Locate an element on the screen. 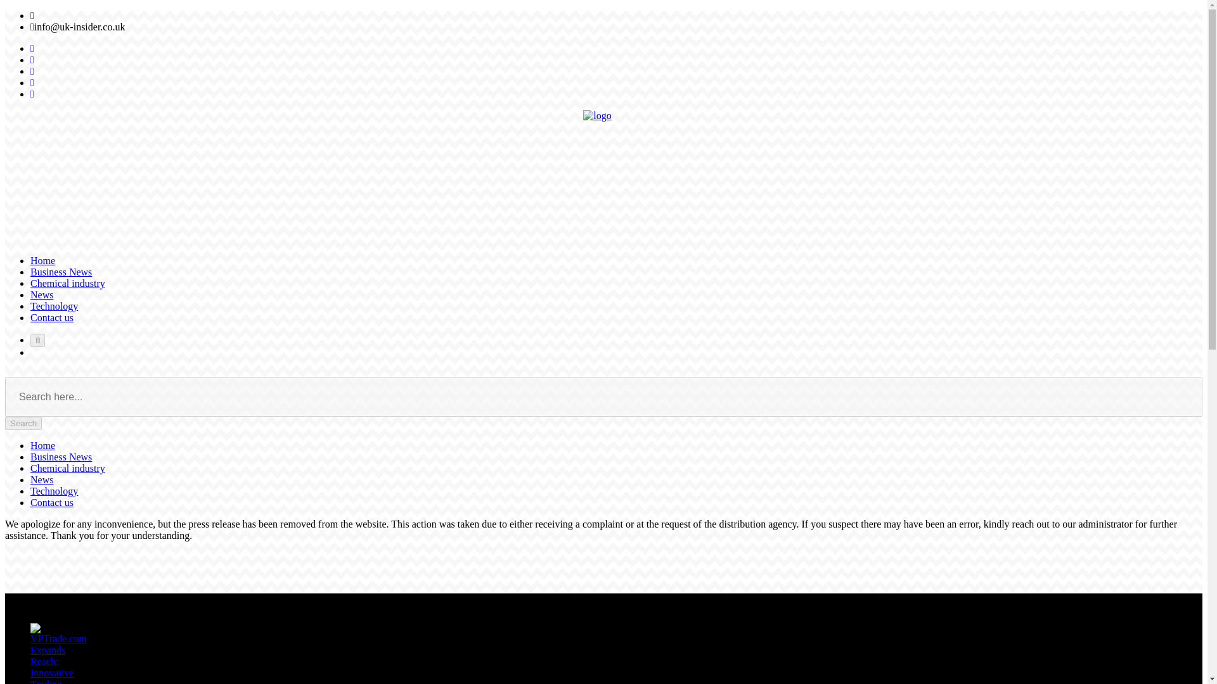 The width and height of the screenshot is (1217, 684). Contact us is located at coordinates (52, 317).